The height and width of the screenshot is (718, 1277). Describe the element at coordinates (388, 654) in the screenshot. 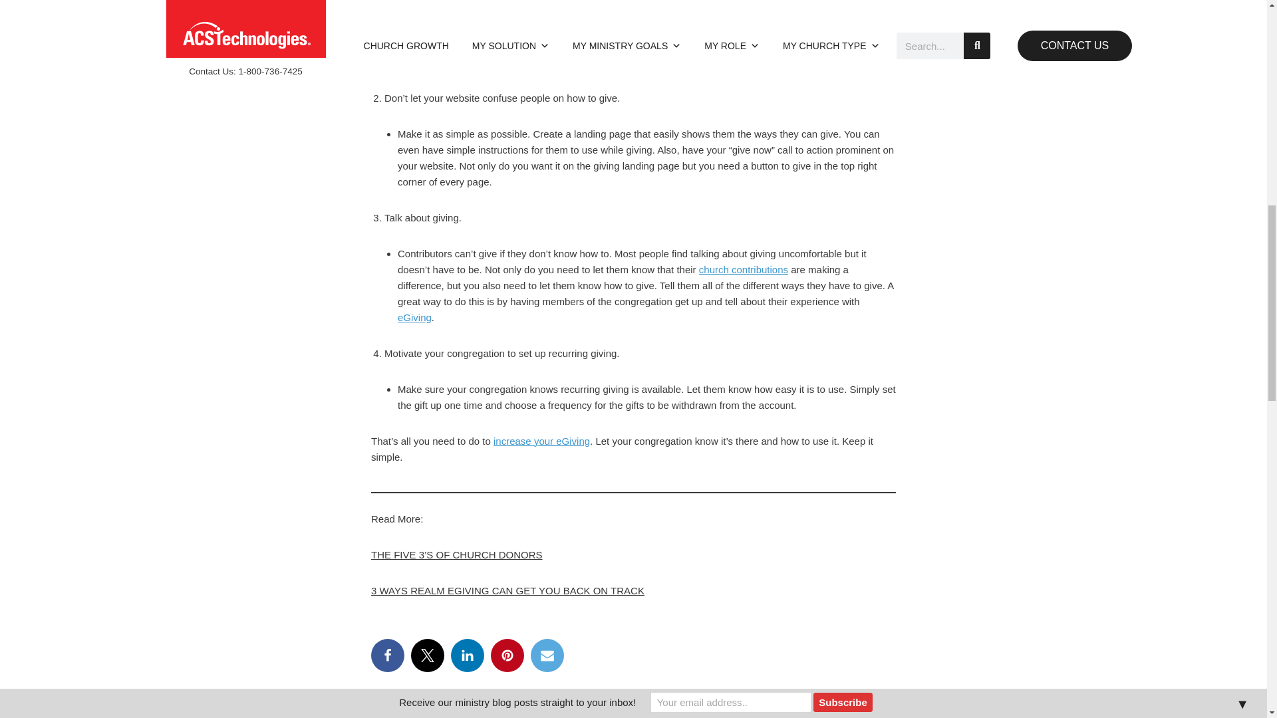

I see `Facebook` at that location.